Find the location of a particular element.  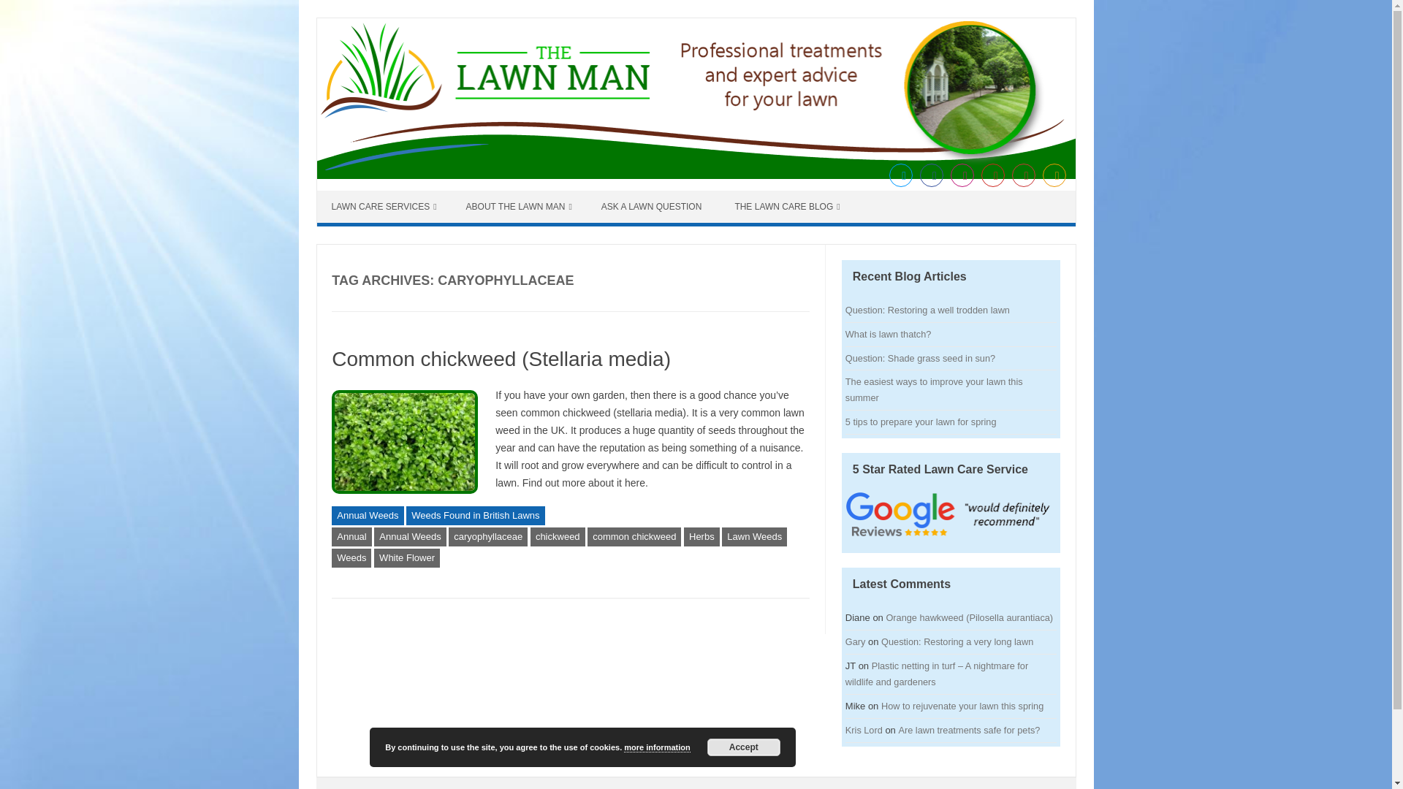

Skip to content is located at coordinates (365, 197).